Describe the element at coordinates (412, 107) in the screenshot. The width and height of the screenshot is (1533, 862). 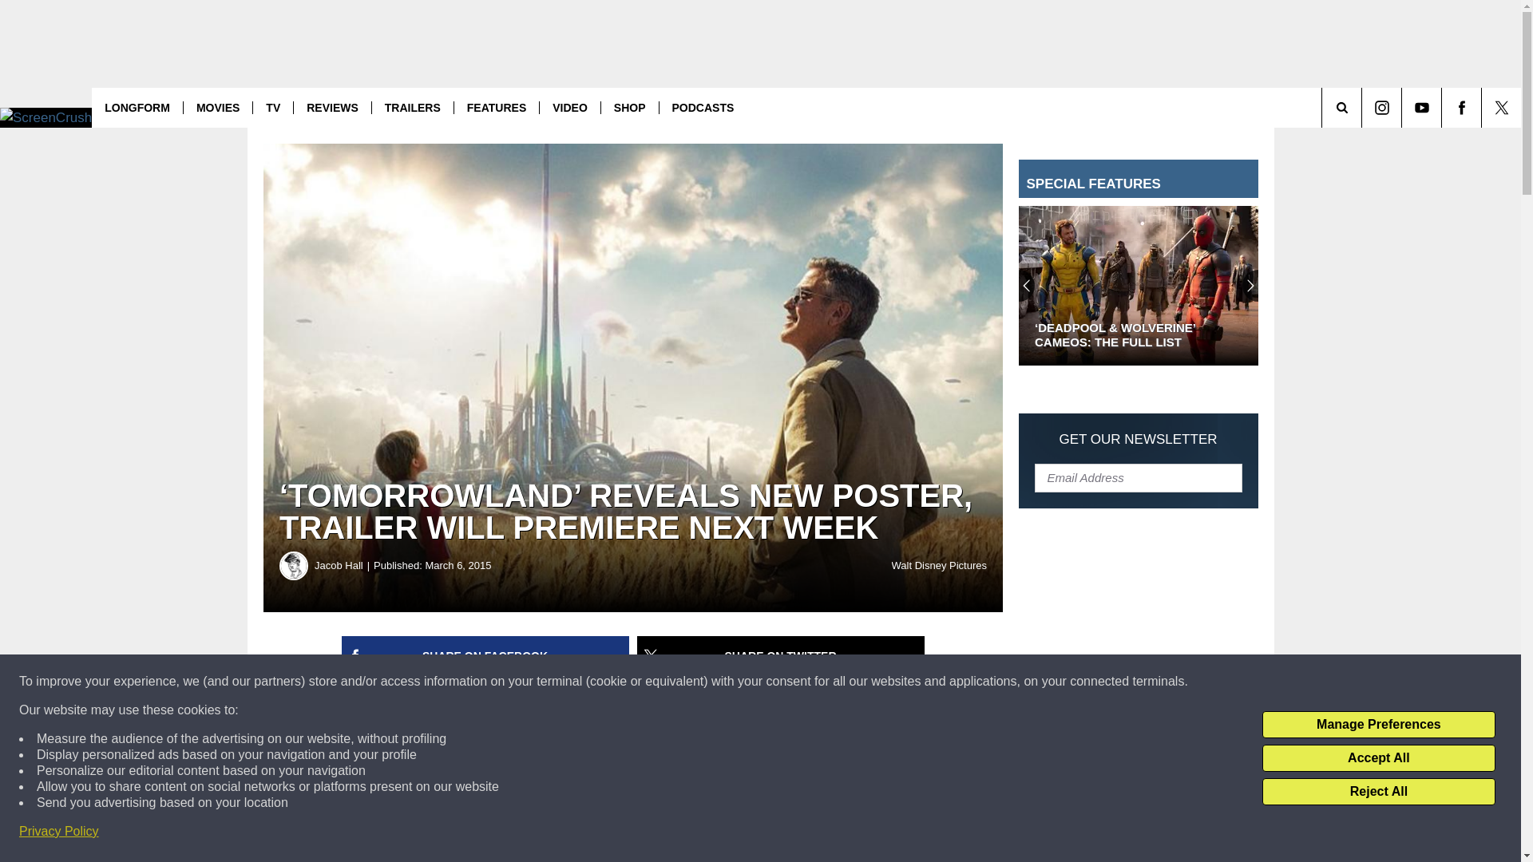
I see `TRAILERS` at that location.